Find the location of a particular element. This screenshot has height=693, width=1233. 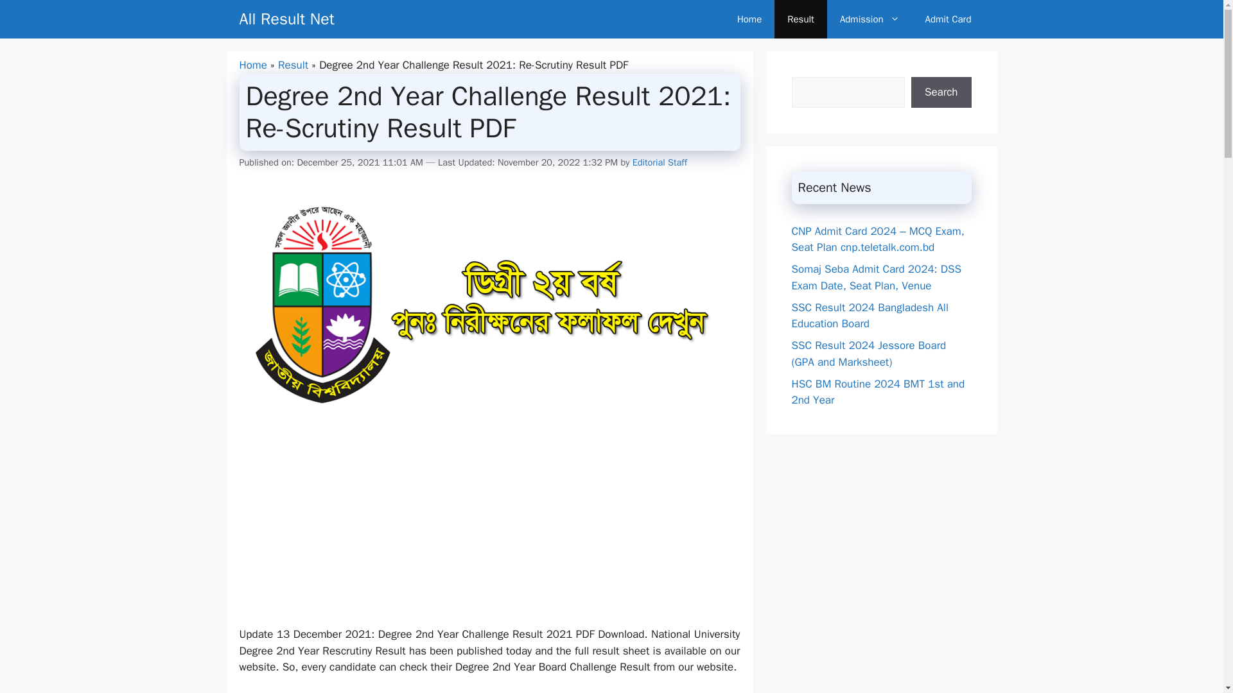

Home is located at coordinates (252, 65).